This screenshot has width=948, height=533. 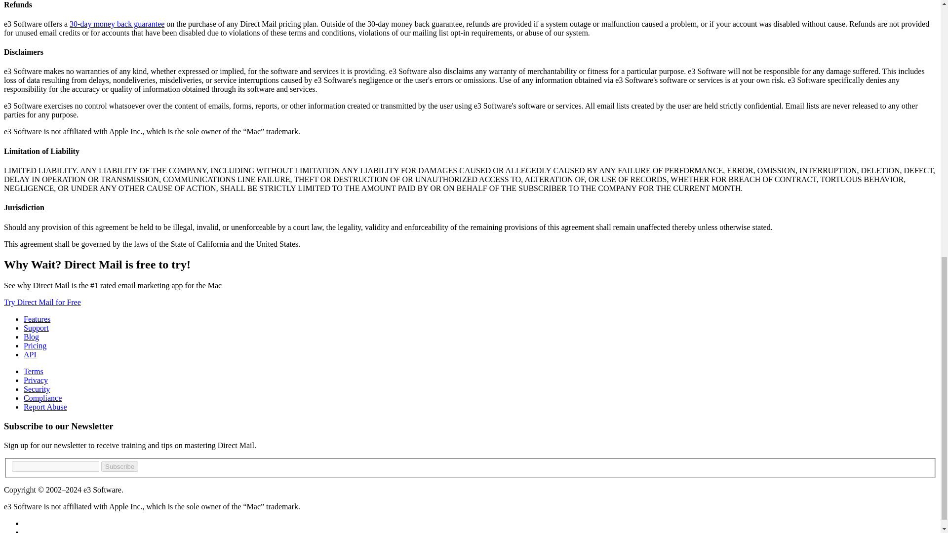 I want to click on Support, so click(x=37, y=328).